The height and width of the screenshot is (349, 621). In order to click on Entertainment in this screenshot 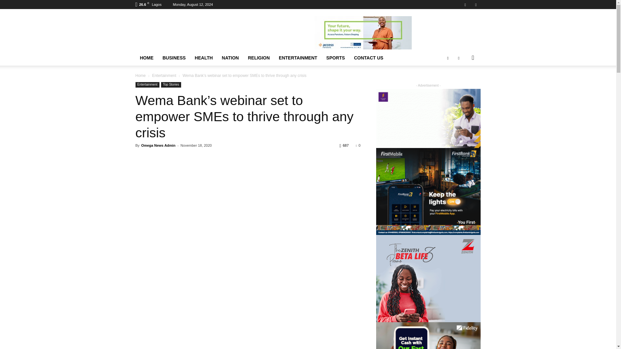, I will do `click(164, 75)`.